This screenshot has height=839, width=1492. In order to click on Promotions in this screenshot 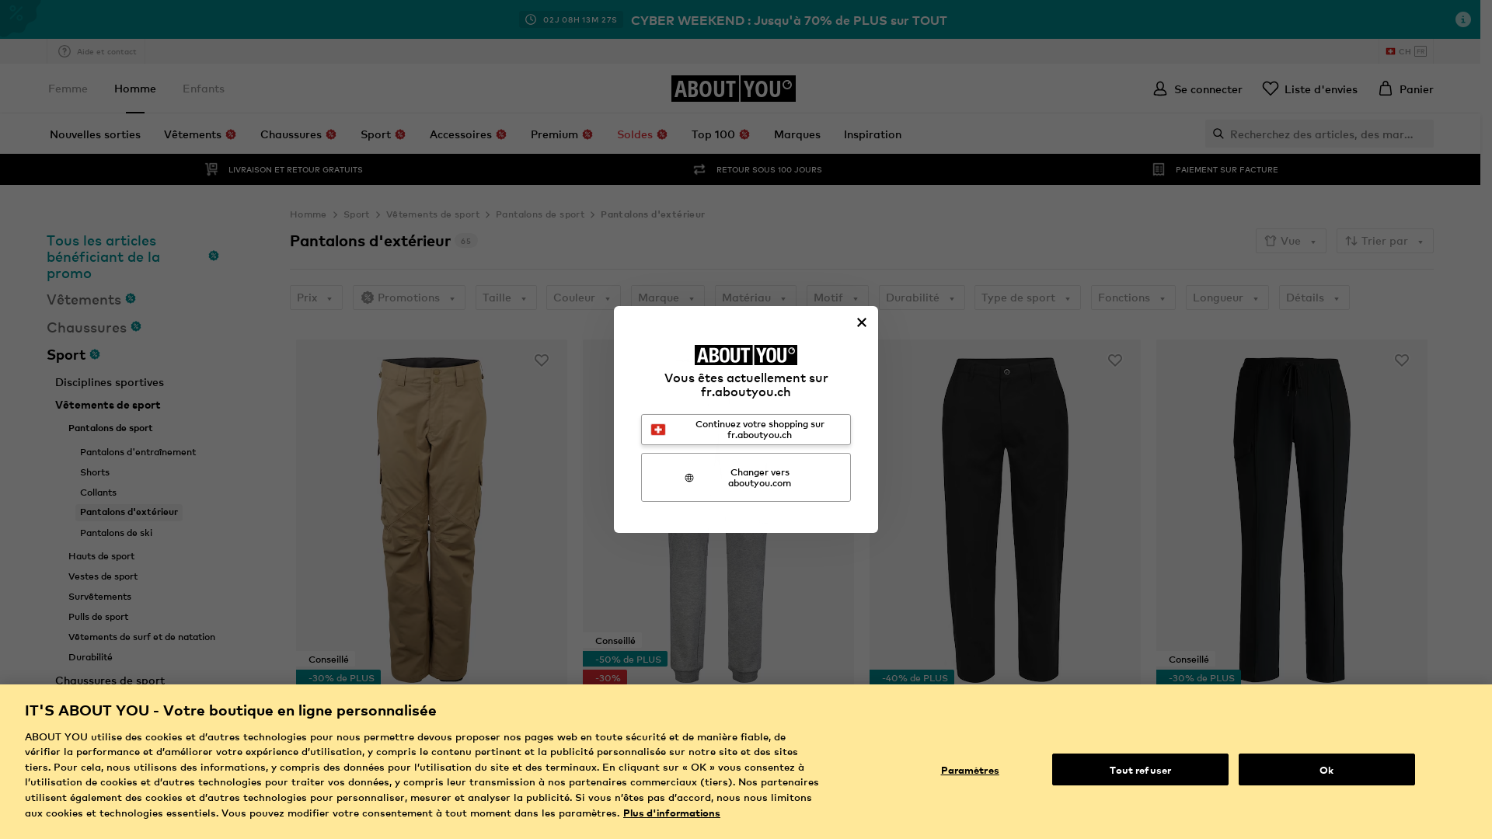, I will do `click(409, 298)`.